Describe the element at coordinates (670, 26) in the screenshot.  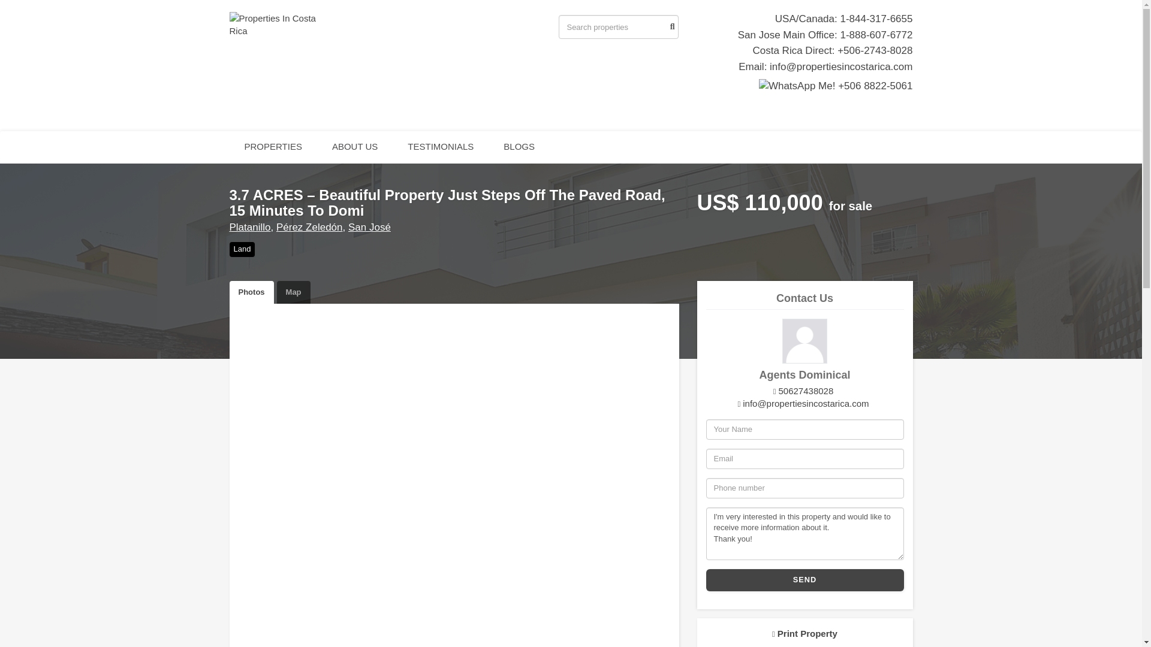
I see `Go` at that location.